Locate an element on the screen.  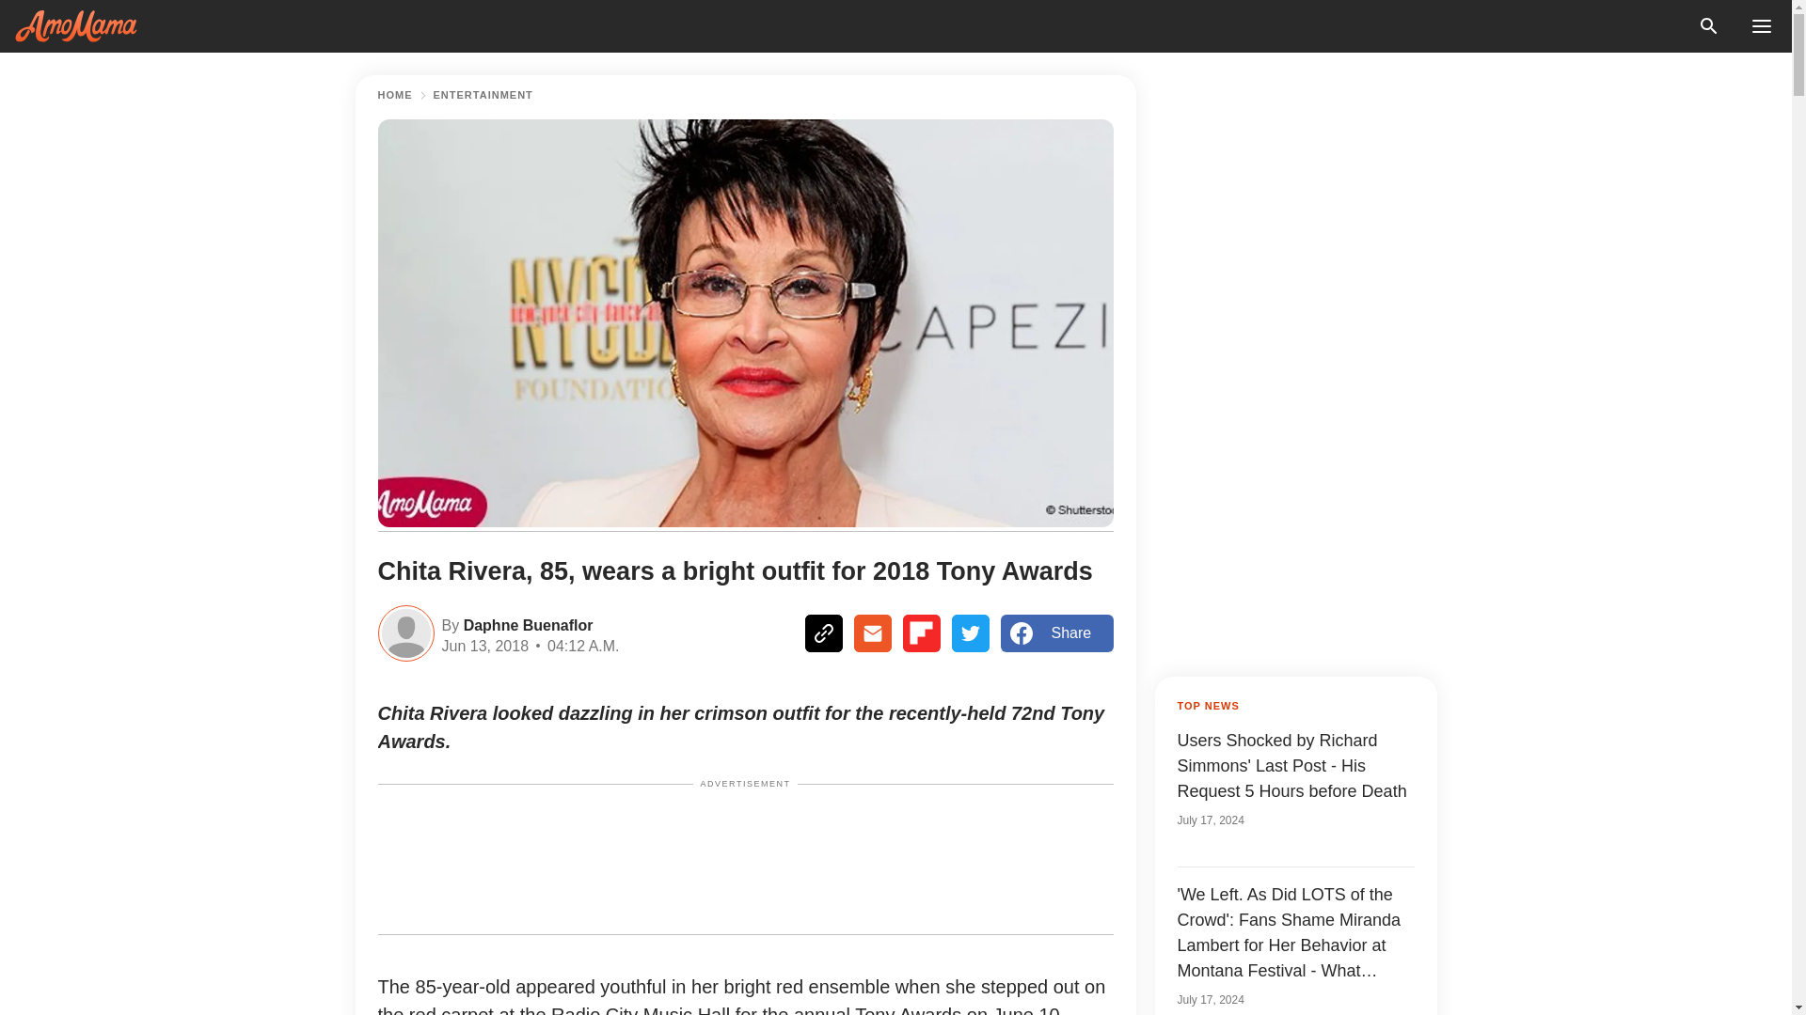
Daphne Buenaflor is located at coordinates (525, 624).